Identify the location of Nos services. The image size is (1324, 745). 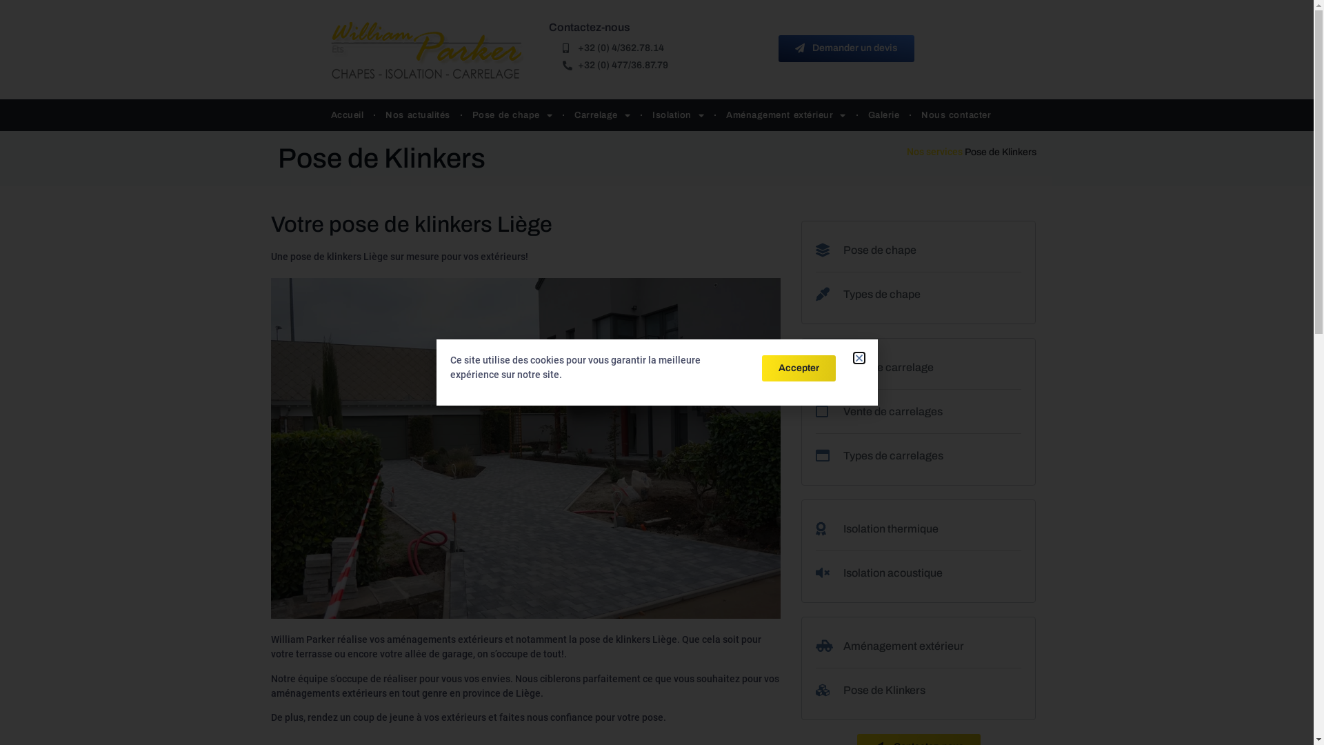
(934, 152).